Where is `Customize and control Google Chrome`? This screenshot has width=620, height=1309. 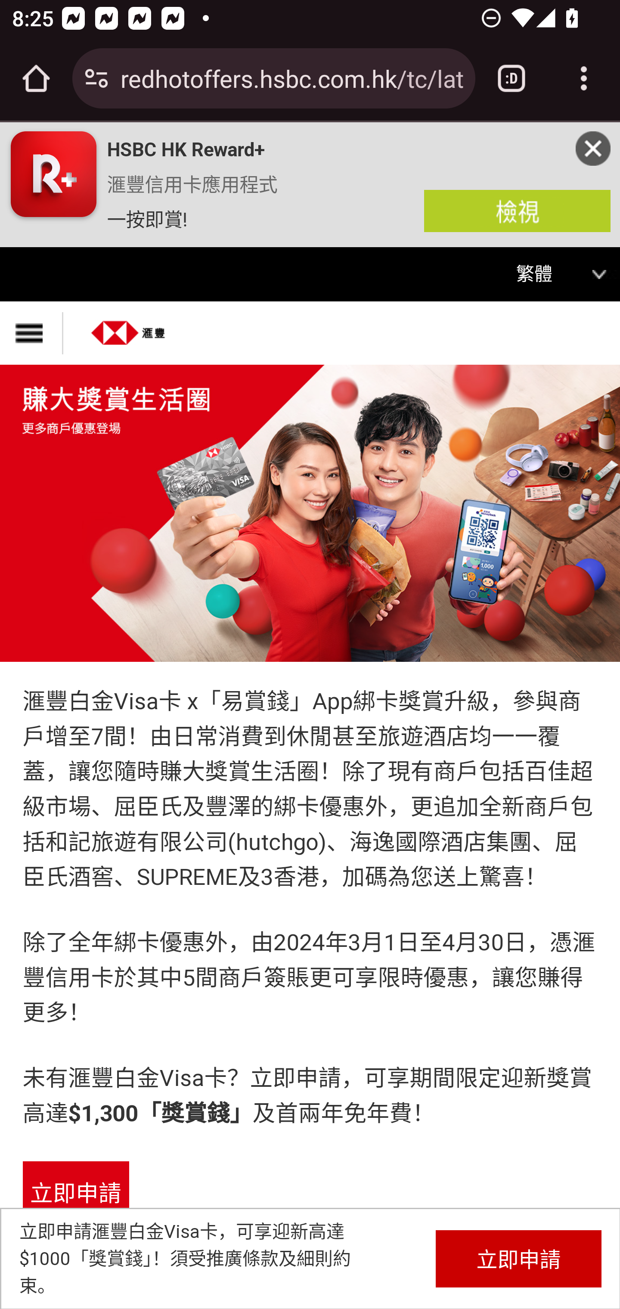 Customize and control Google Chrome is located at coordinates (584, 78).